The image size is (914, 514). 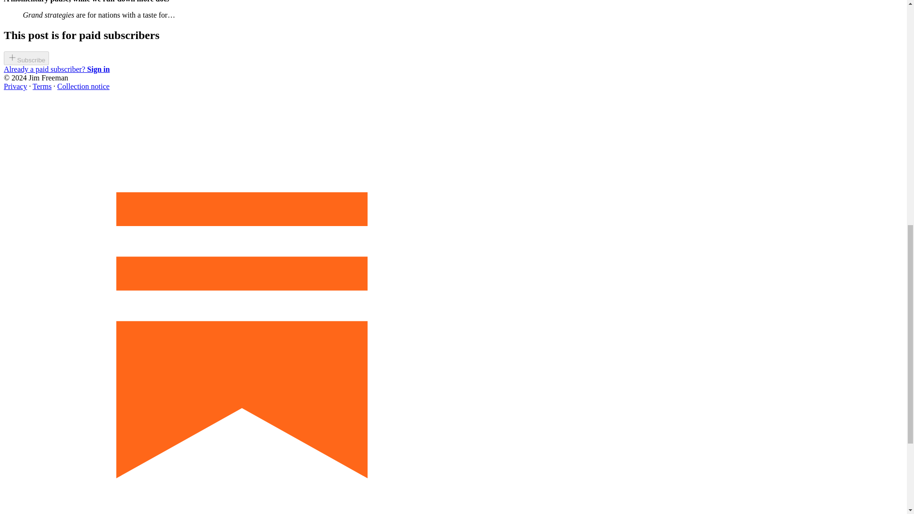 I want to click on Subscribe, so click(x=26, y=59).